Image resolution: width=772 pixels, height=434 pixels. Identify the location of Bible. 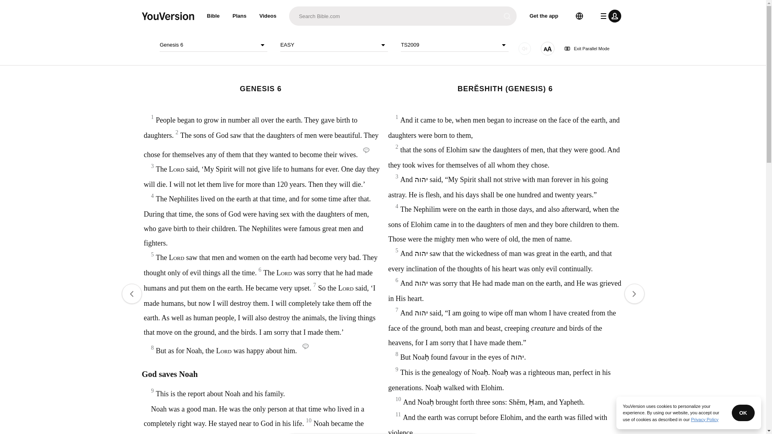
(213, 16).